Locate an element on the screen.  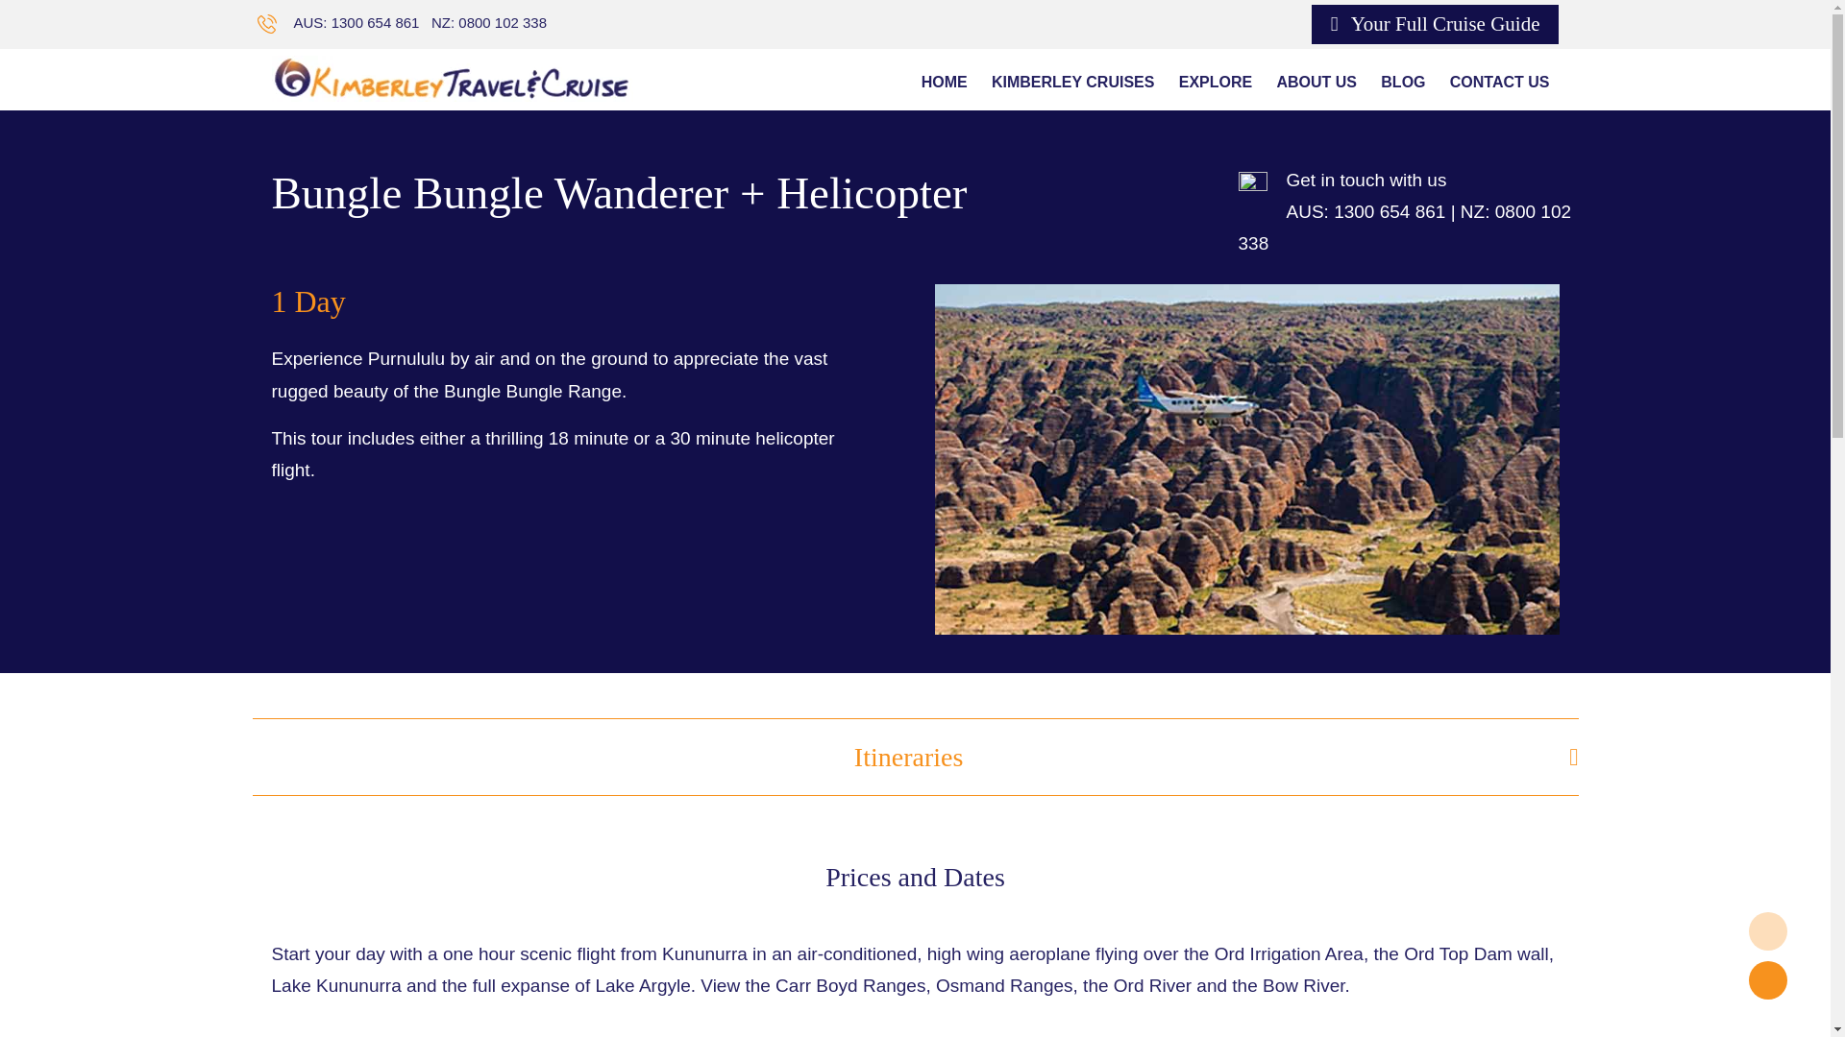
BLOG is located at coordinates (1403, 83).